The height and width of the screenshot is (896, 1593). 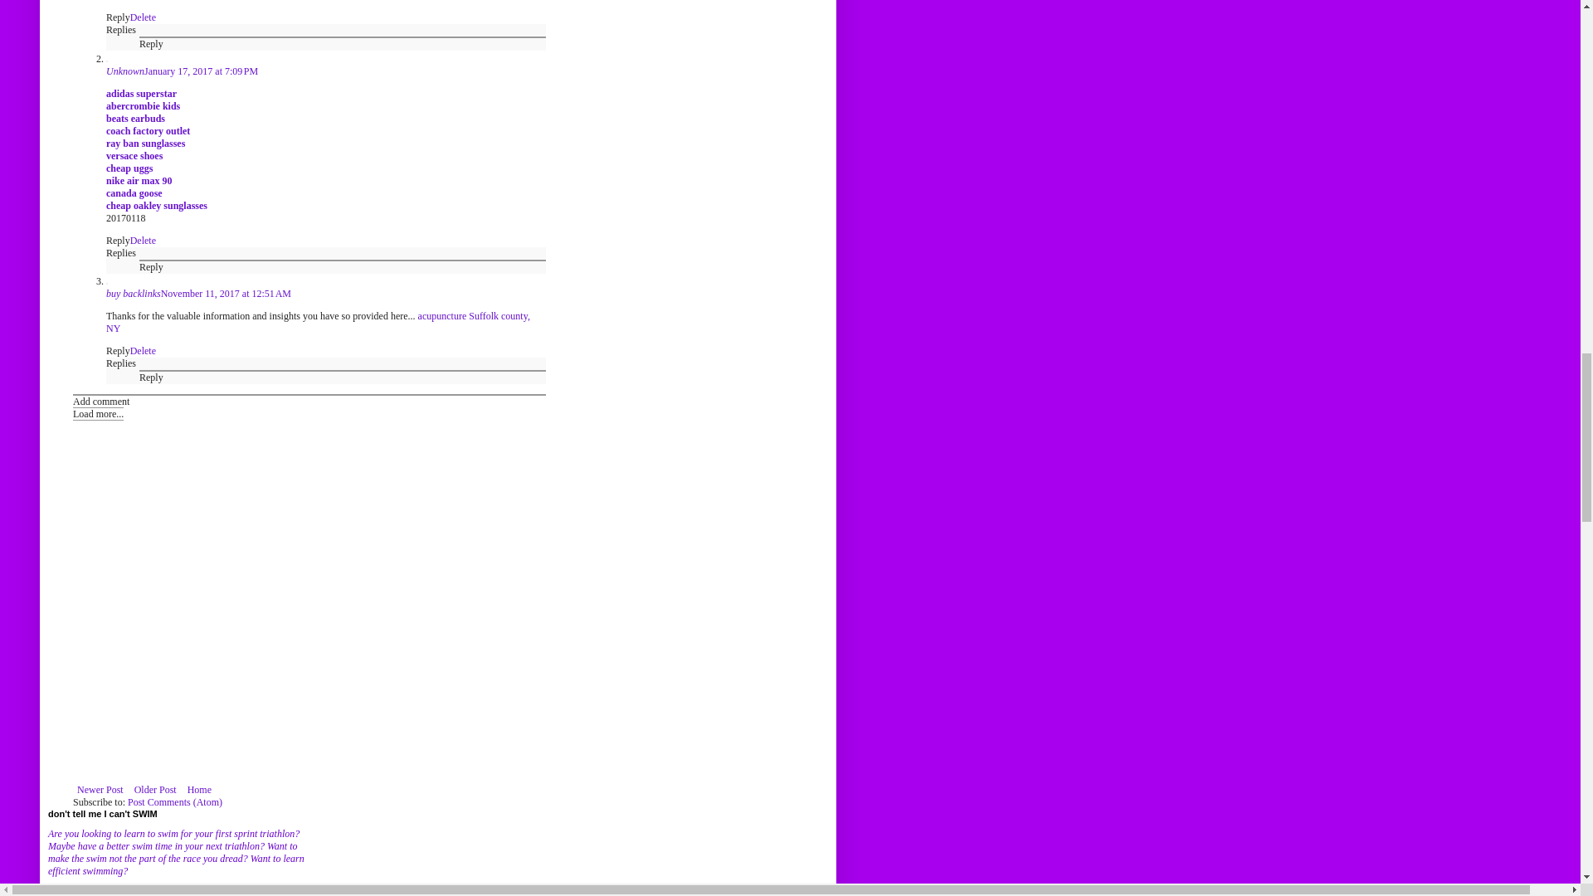 I want to click on Unknown, so click(x=125, y=71).